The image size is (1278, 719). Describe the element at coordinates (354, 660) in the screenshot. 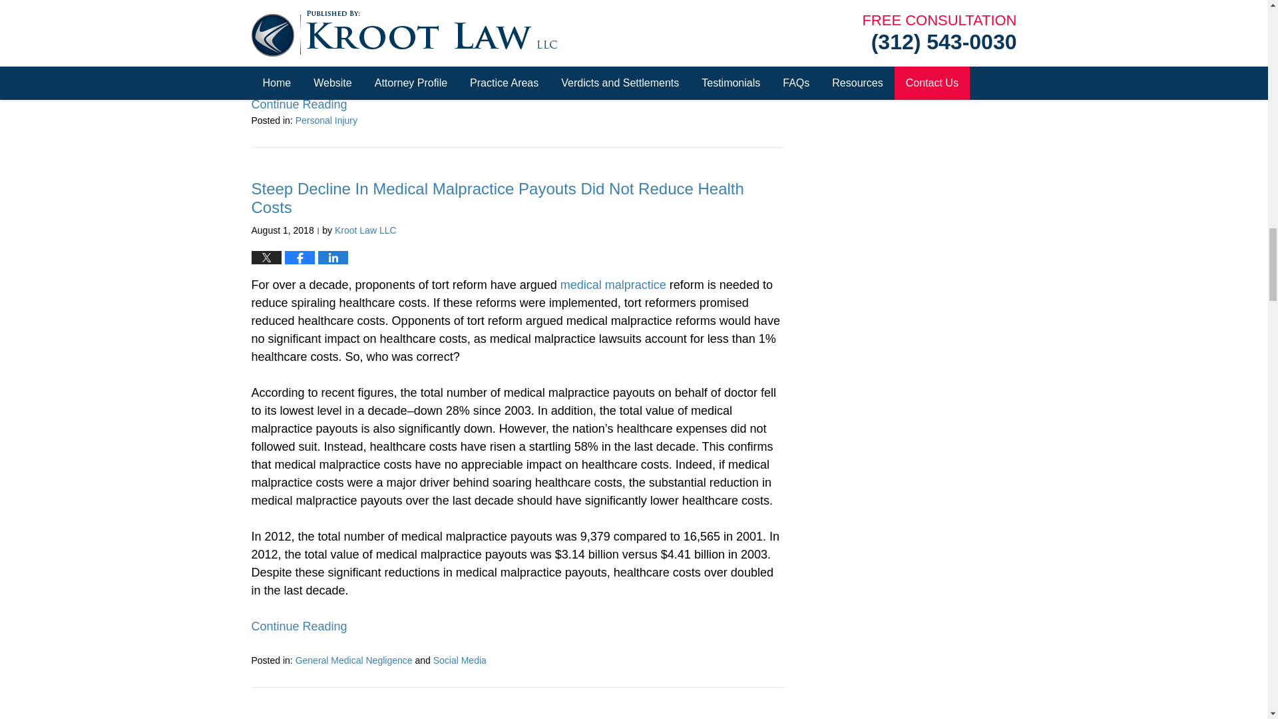

I see `View all posts in General Medical Negligence` at that location.